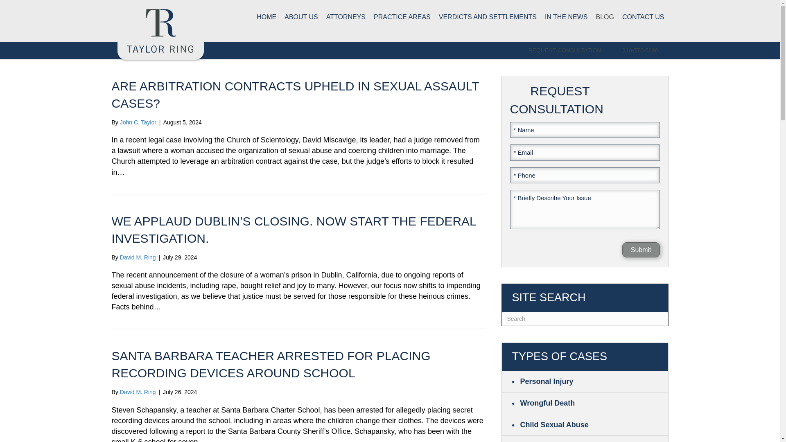 This screenshot has width=786, height=442. What do you see at coordinates (641, 250) in the screenshot?
I see `Submit` at bounding box center [641, 250].